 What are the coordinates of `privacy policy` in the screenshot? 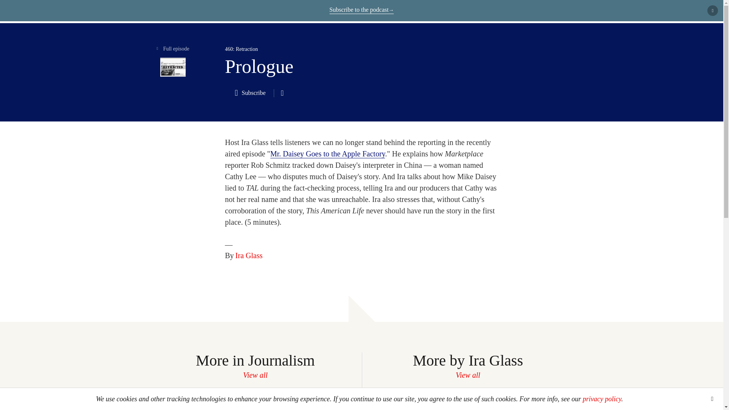 It's located at (601, 399).